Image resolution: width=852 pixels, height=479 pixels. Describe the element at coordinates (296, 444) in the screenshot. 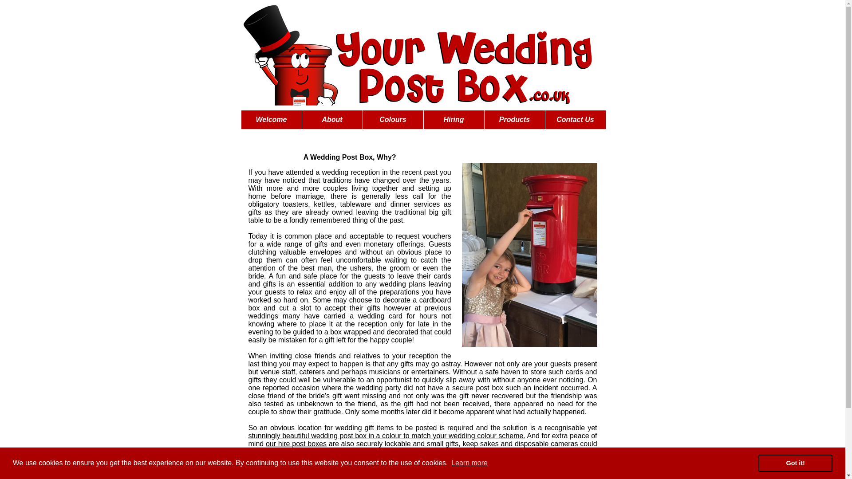

I see `our hire post boxes` at that location.